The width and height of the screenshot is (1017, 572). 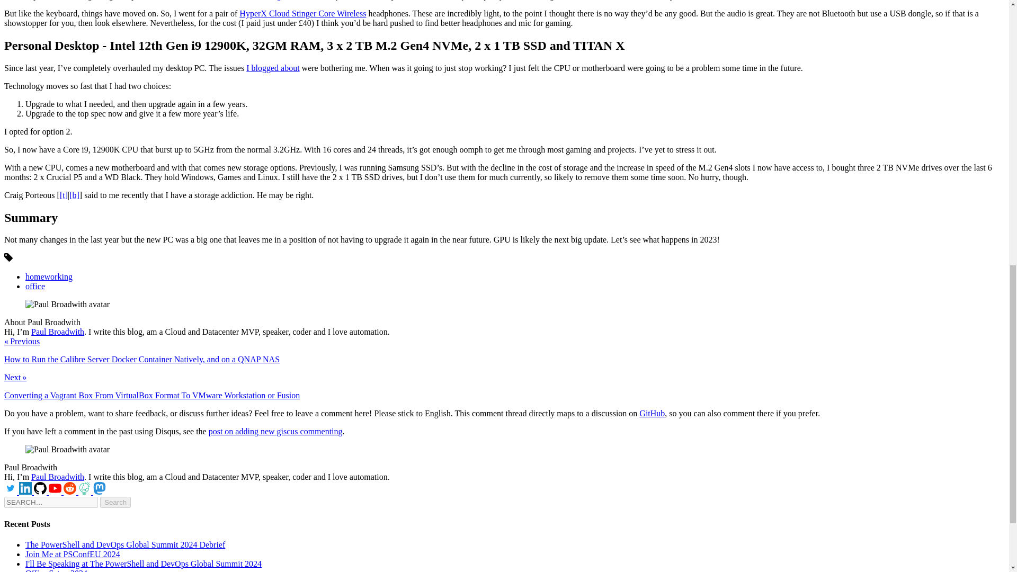 What do you see at coordinates (12, 491) in the screenshot?
I see `Twitter` at bounding box center [12, 491].